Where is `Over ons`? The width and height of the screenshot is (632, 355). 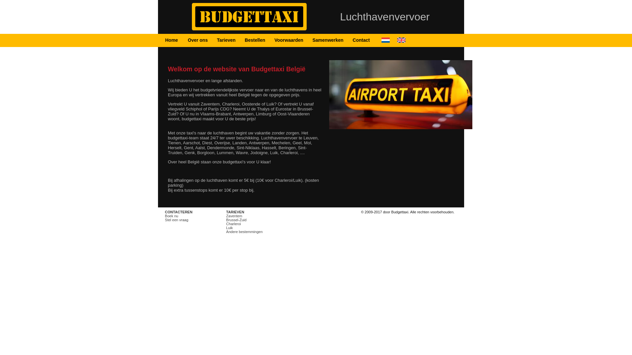 Over ons is located at coordinates (198, 40).